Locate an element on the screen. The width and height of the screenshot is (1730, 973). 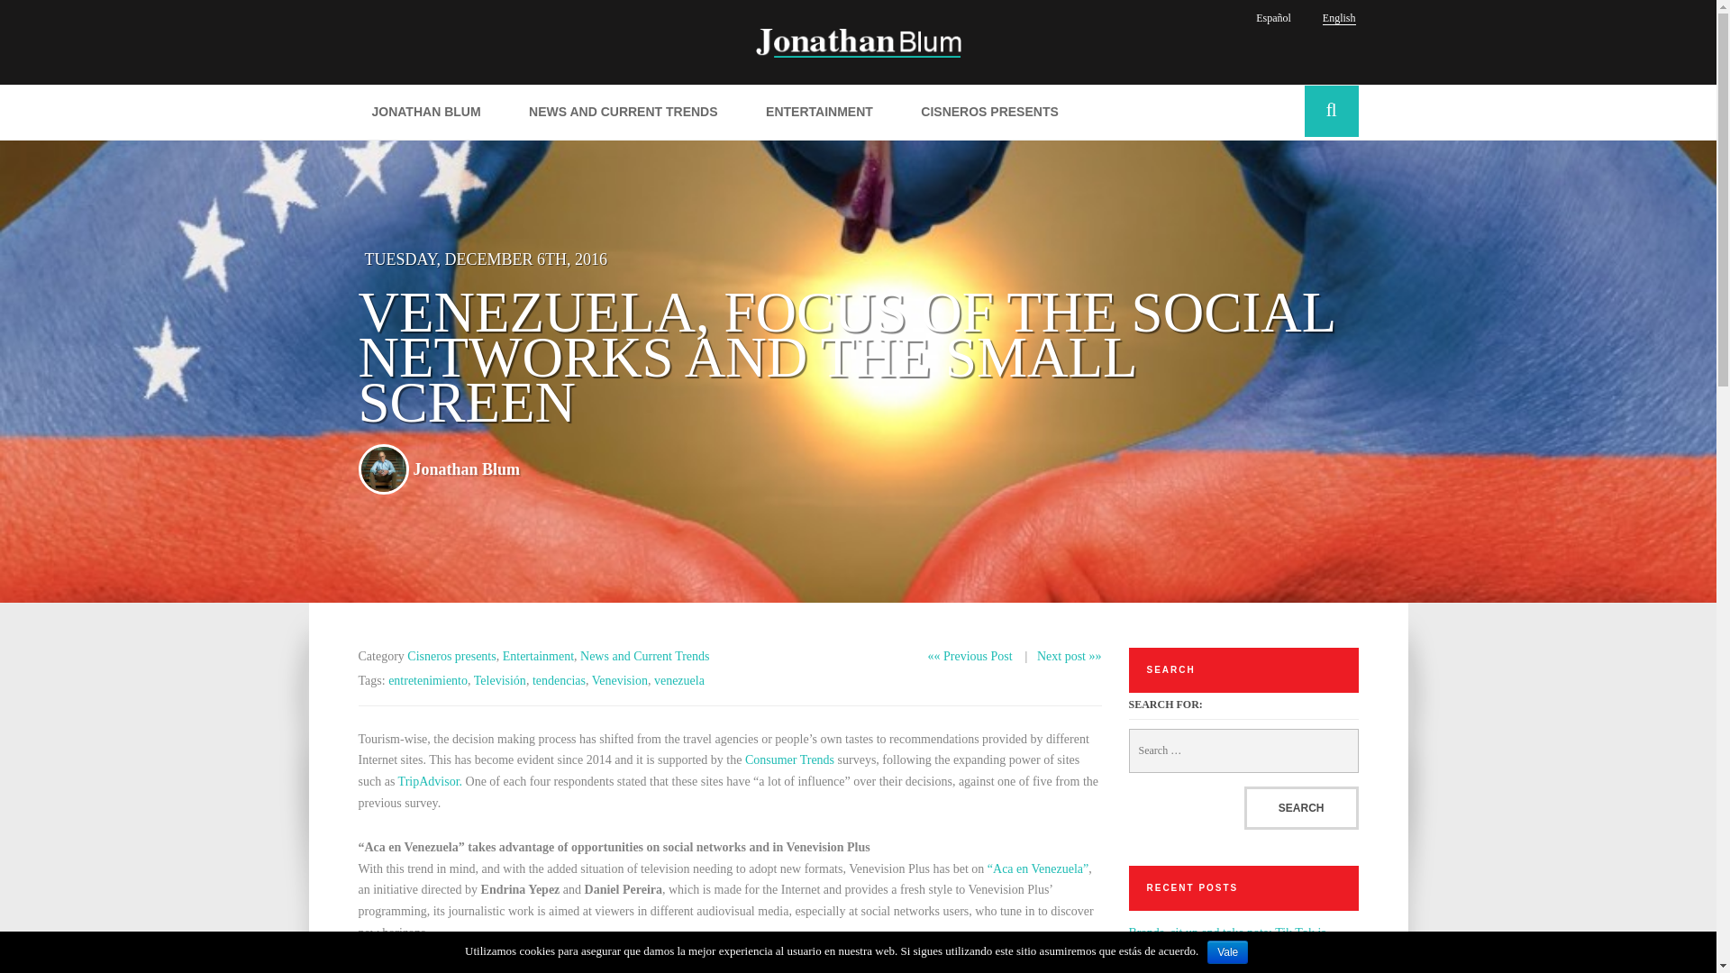
Venevision is located at coordinates (619, 680).